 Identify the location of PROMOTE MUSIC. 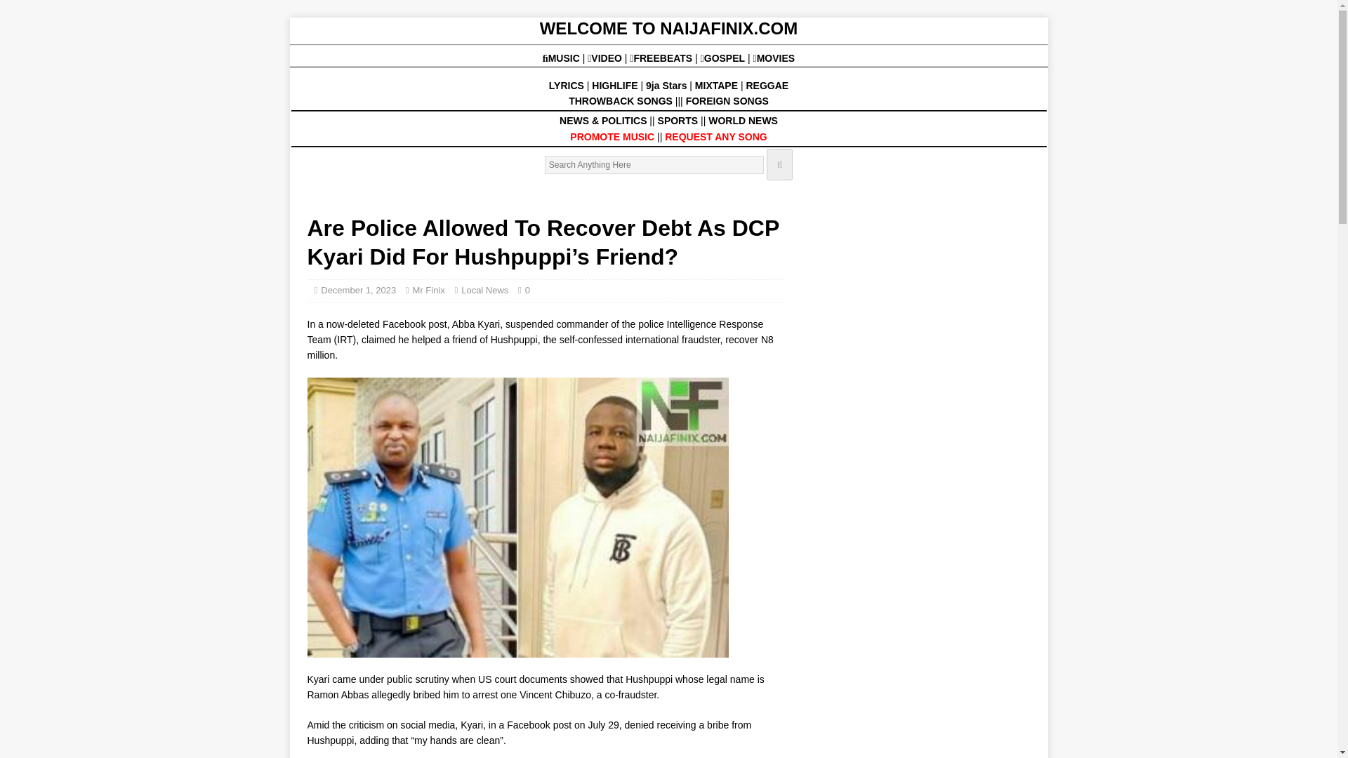
(612, 136).